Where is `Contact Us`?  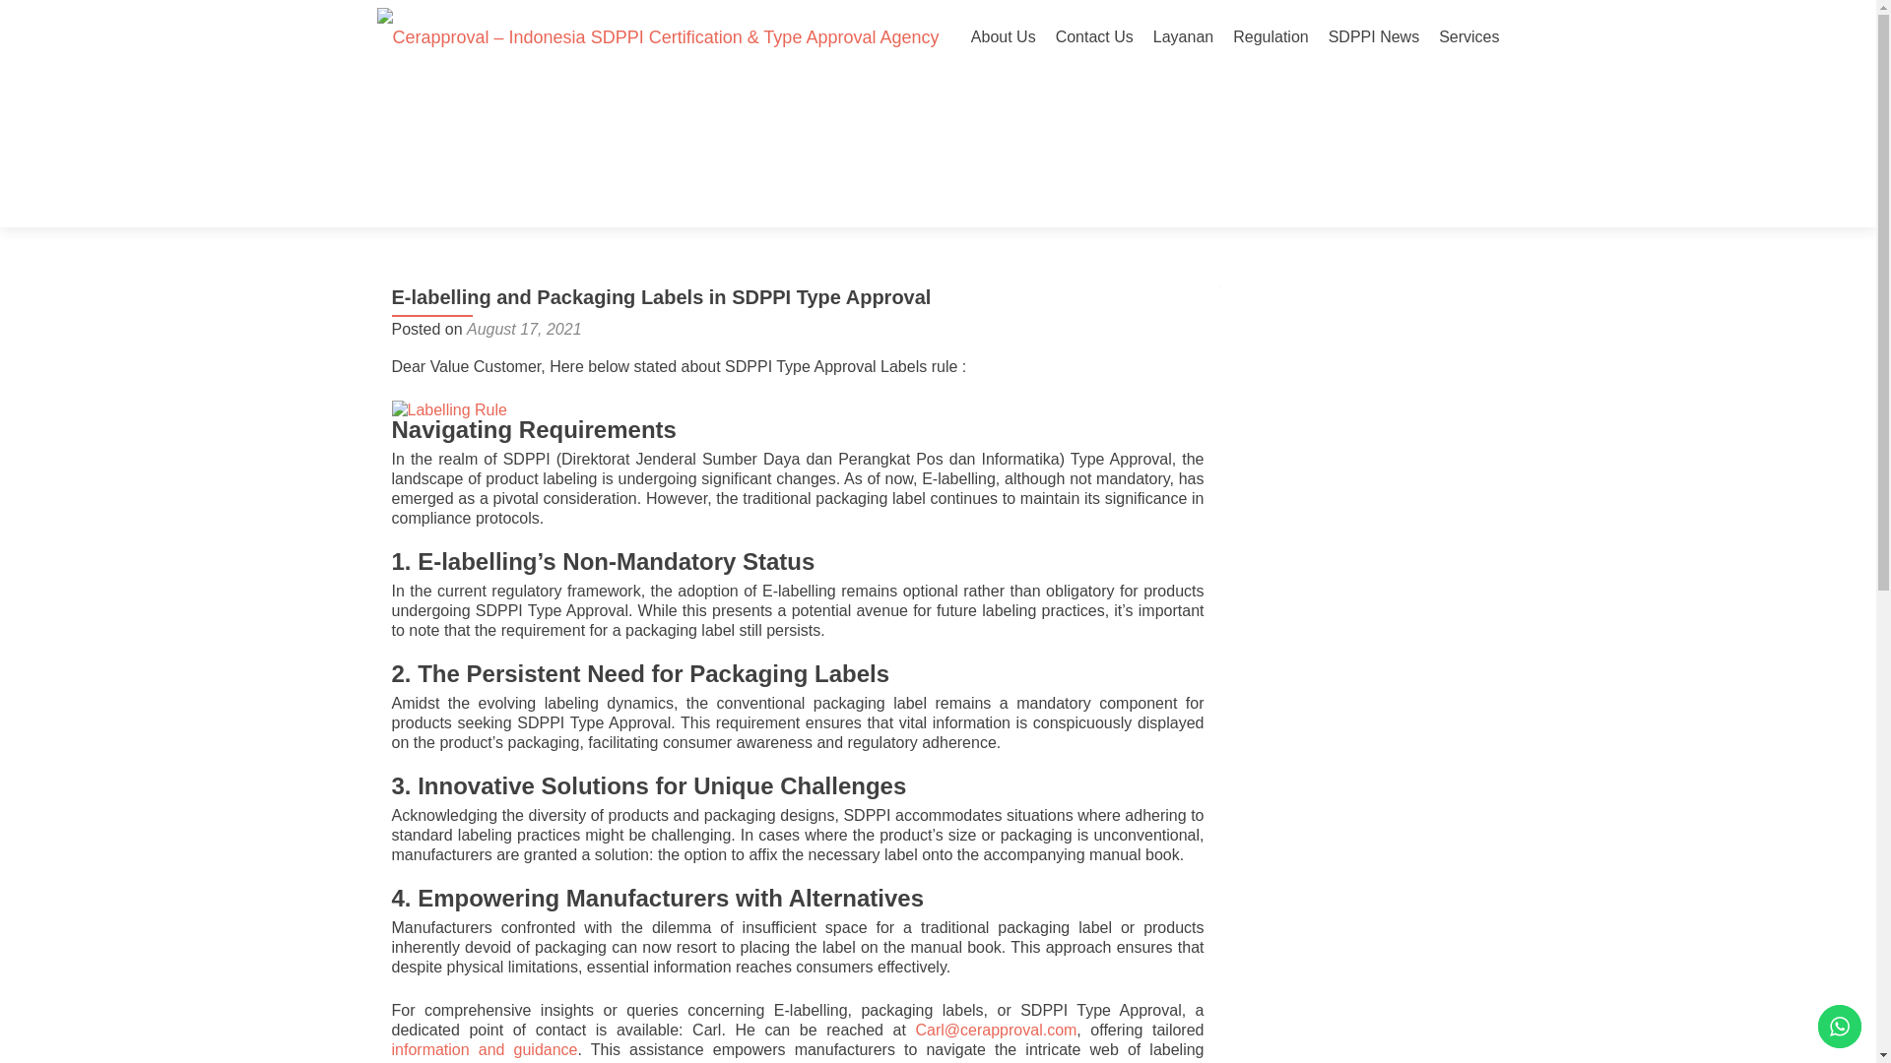
Contact Us is located at coordinates (1093, 37).